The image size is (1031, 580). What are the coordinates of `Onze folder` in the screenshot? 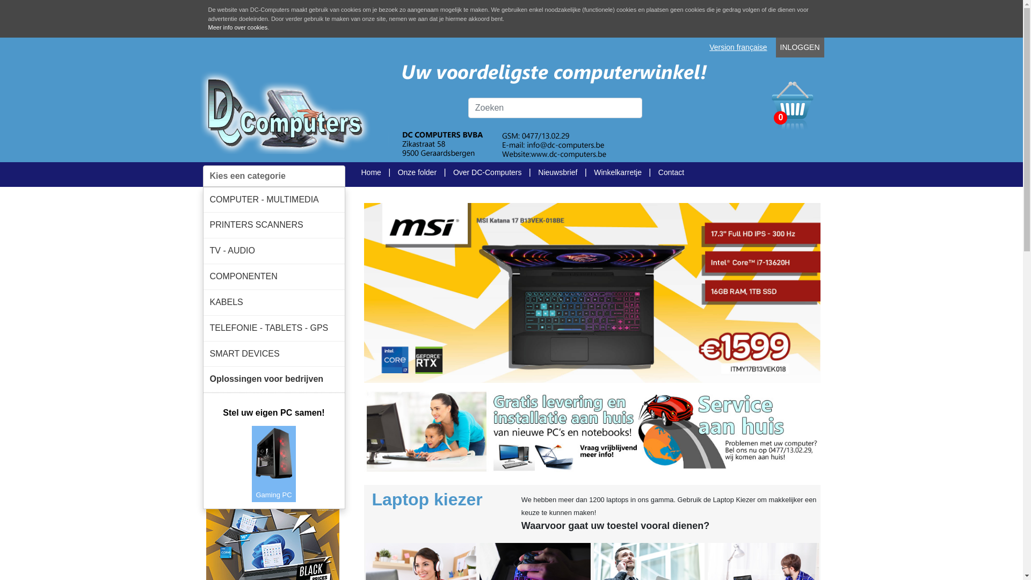 It's located at (417, 172).